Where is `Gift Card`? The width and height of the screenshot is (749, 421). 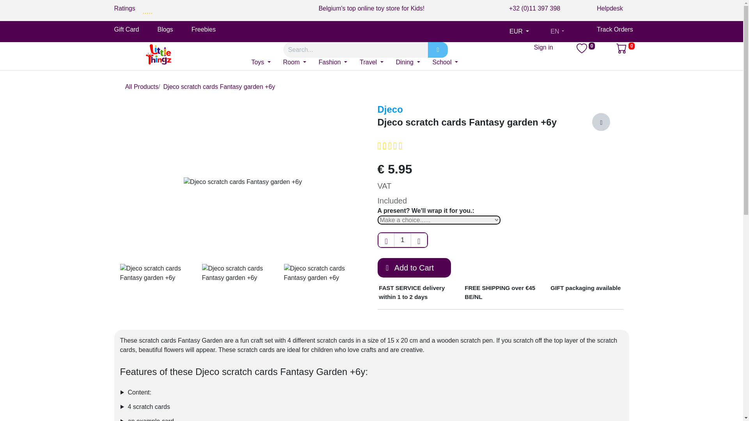
Gift Card is located at coordinates (126, 31).